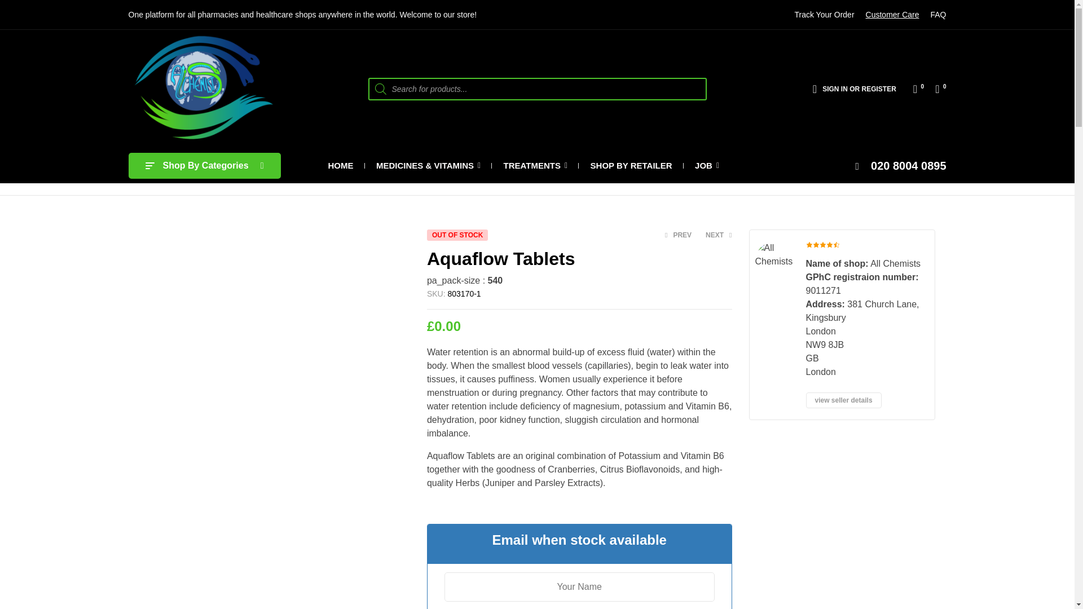 The image size is (1083, 609). Describe the element at coordinates (937, 15) in the screenshot. I see `FAQ` at that location.